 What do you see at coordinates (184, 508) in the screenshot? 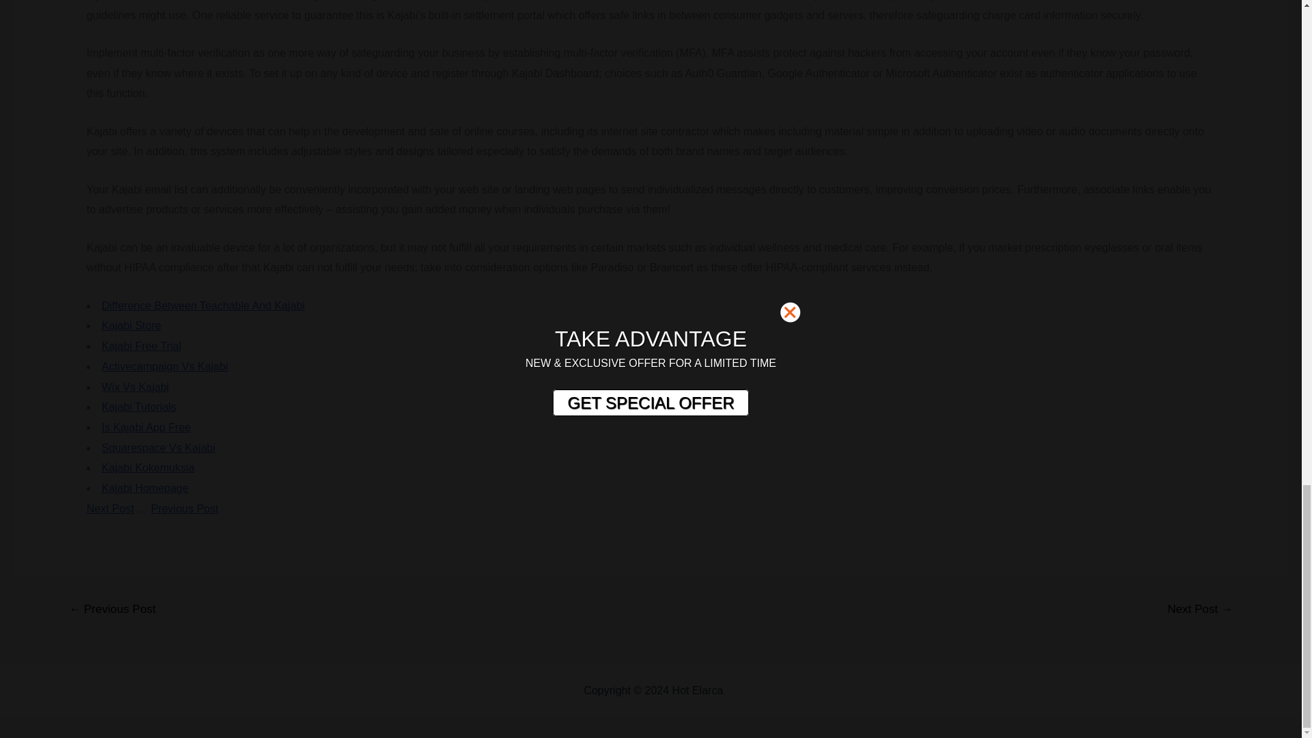
I see `Previous Post` at bounding box center [184, 508].